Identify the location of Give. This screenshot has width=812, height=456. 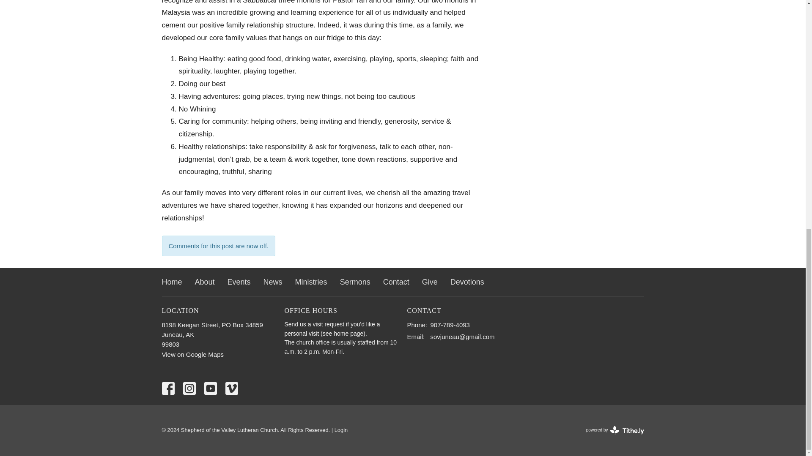
(430, 282).